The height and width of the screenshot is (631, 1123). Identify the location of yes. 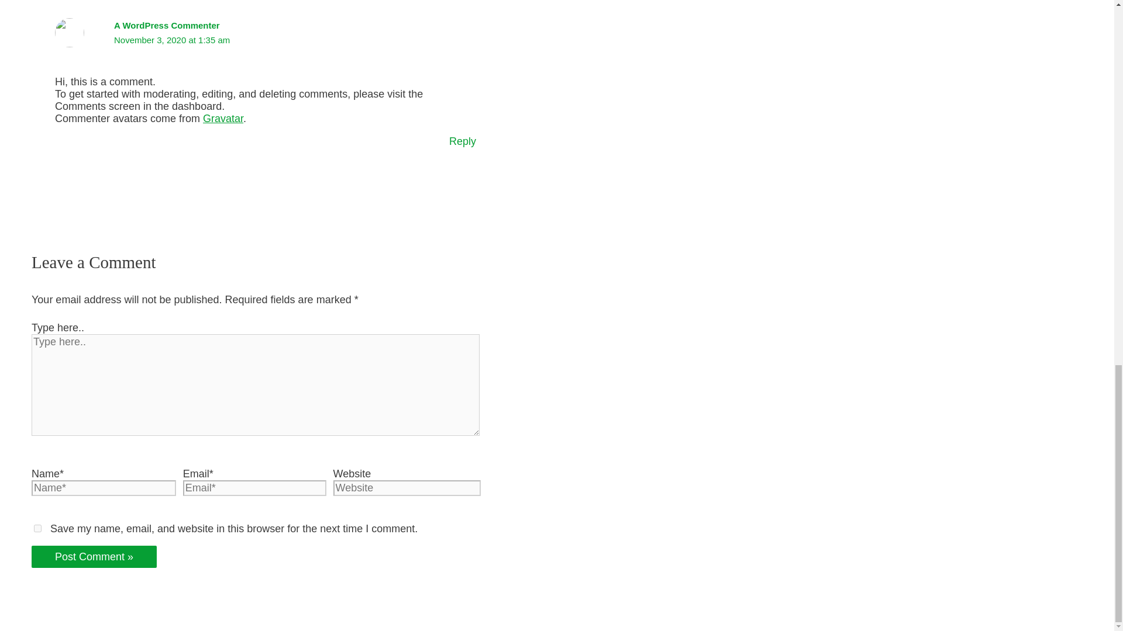
(37, 528).